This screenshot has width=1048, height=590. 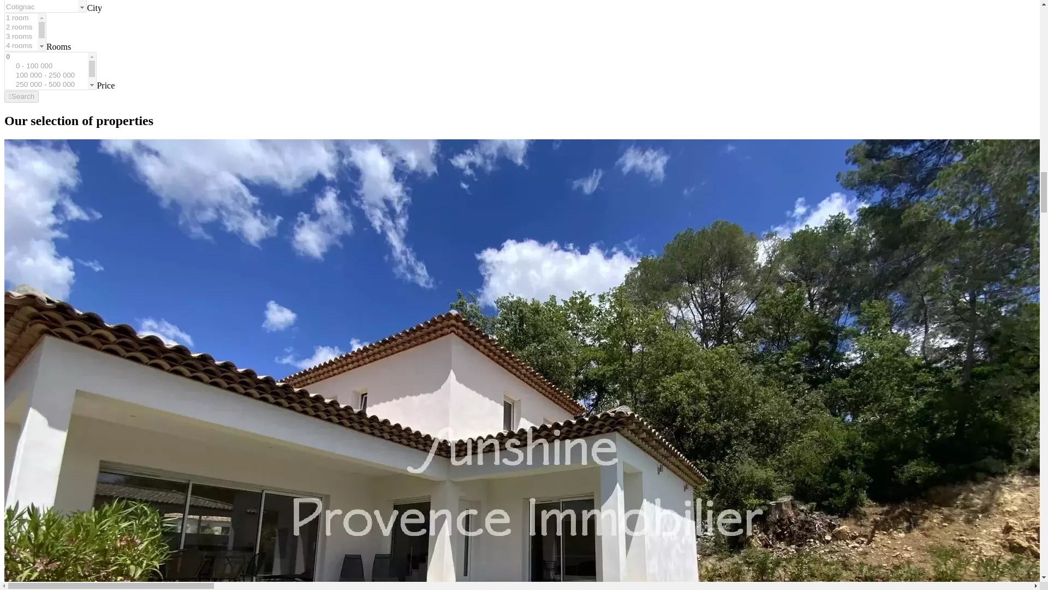 What do you see at coordinates (105, 85) in the screenshot?
I see `Price` at bounding box center [105, 85].